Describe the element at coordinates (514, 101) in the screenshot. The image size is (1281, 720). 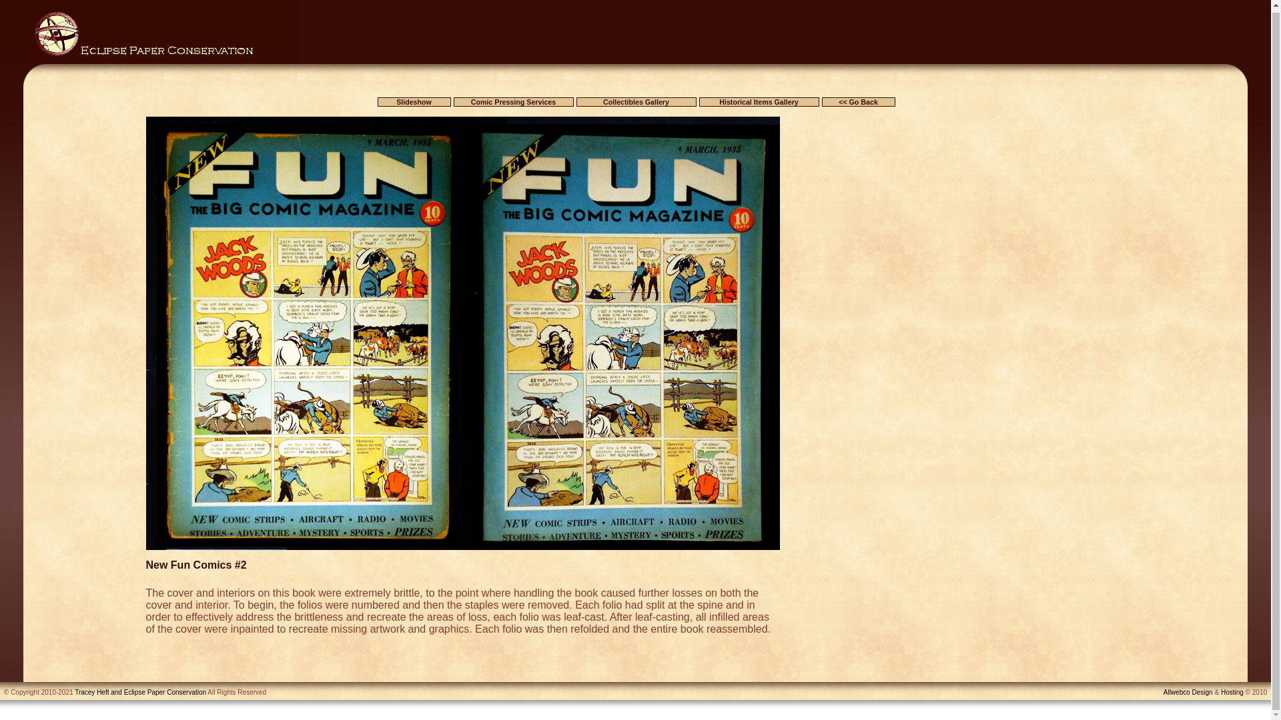
I see `Comic Pressing Services` at that location.